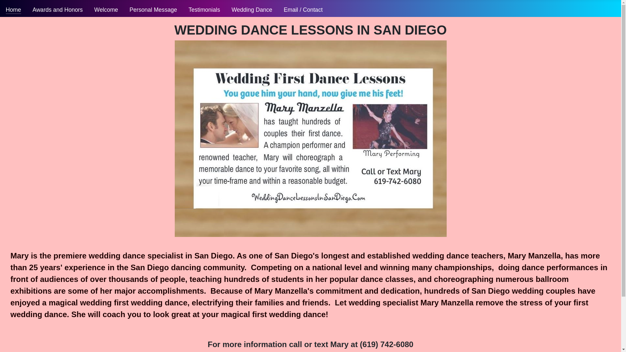 The height and width of the screenshot is (352, 626). Describe the element at coordinates (153, 10) in the screenshot. I see `Personal Message` at that location.